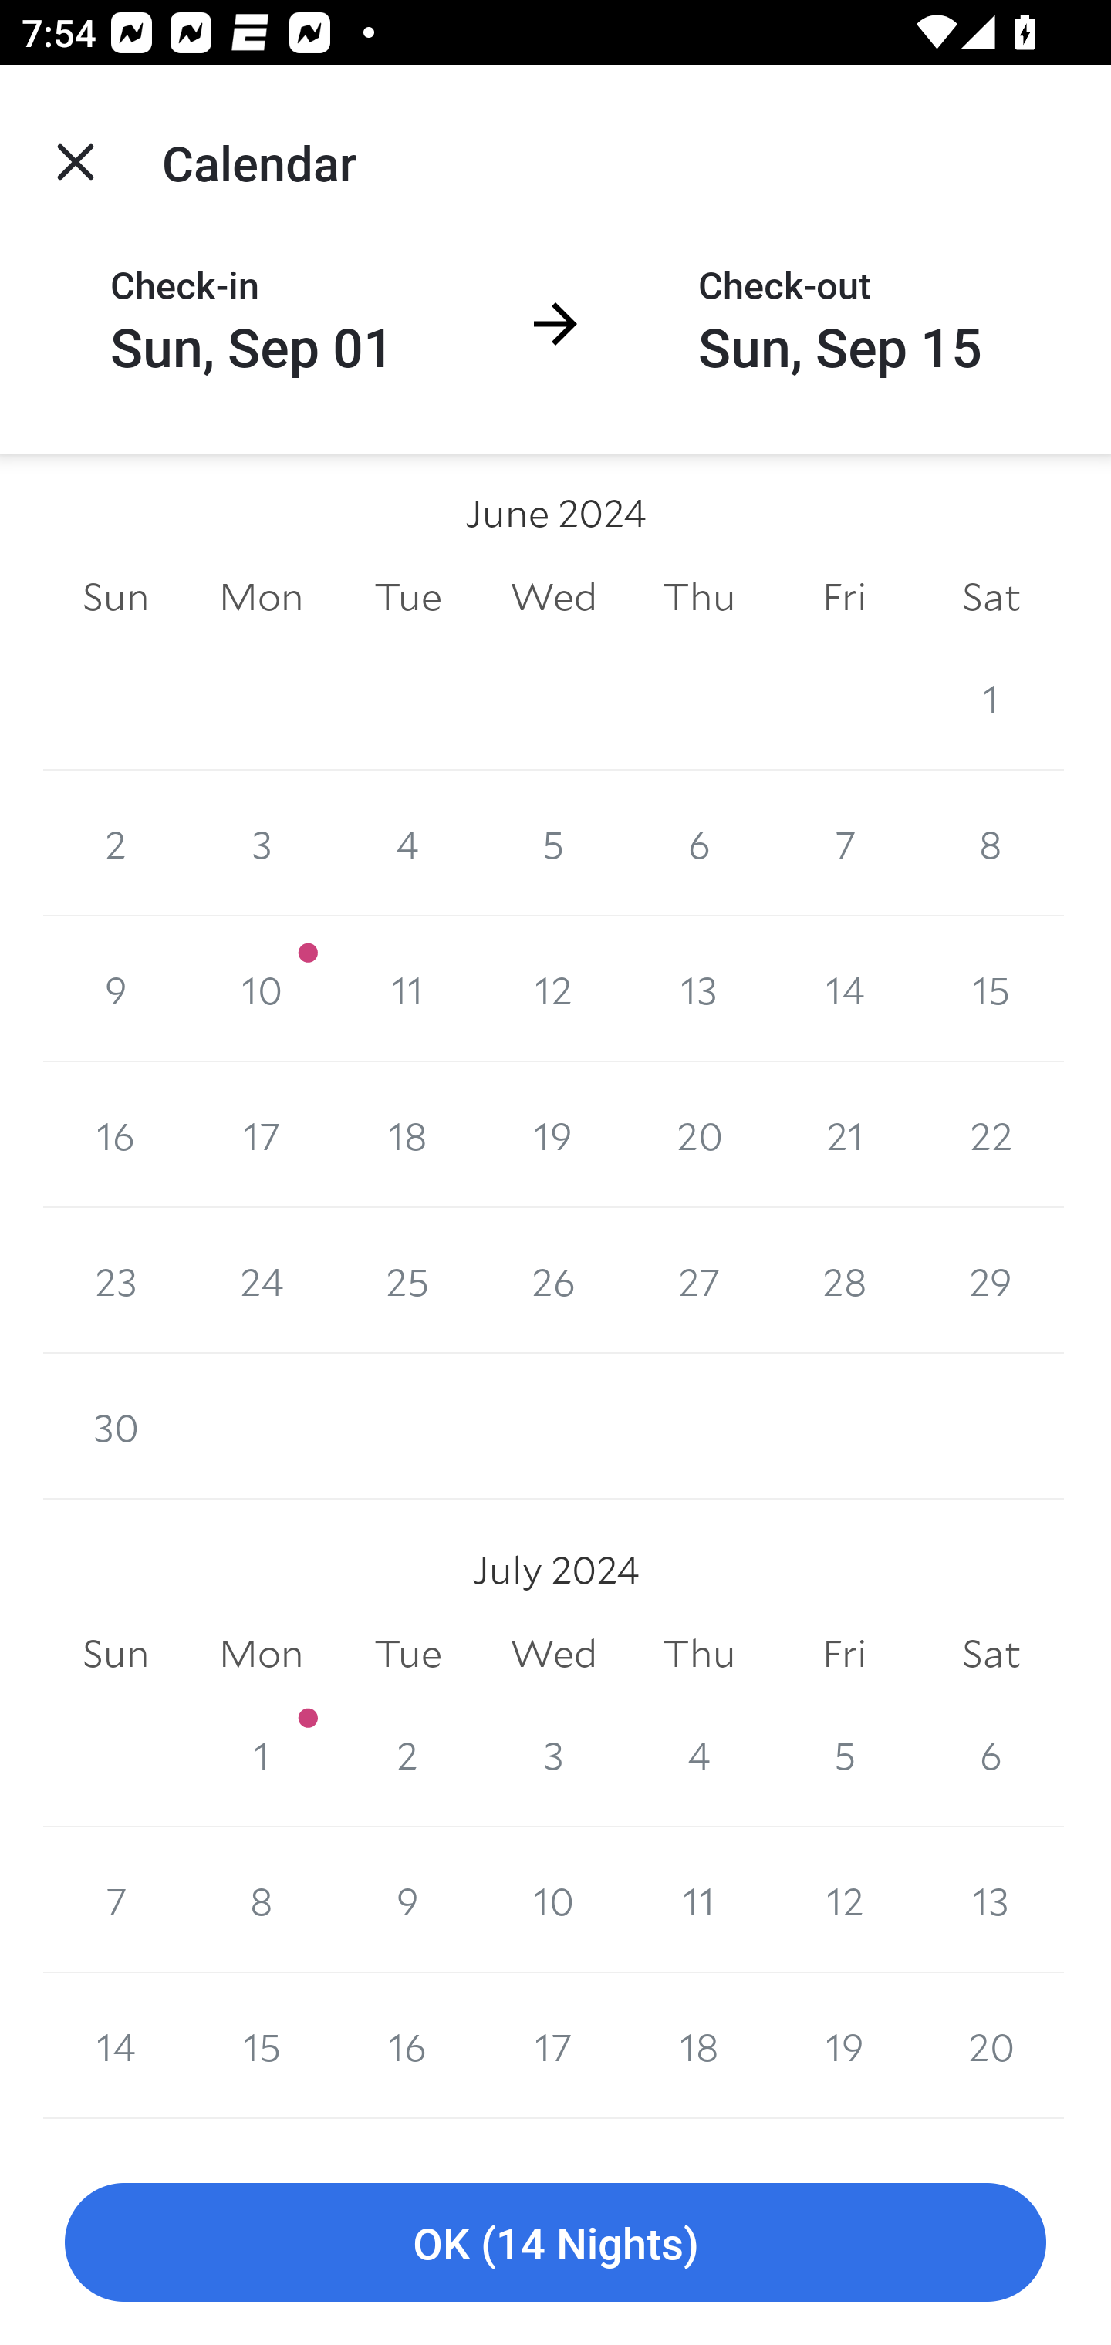 The height and width of the screenshot is (2345, 1111). Describe the element at coordinates (699, 596) in the screenshot. I see `Thu` at that location.